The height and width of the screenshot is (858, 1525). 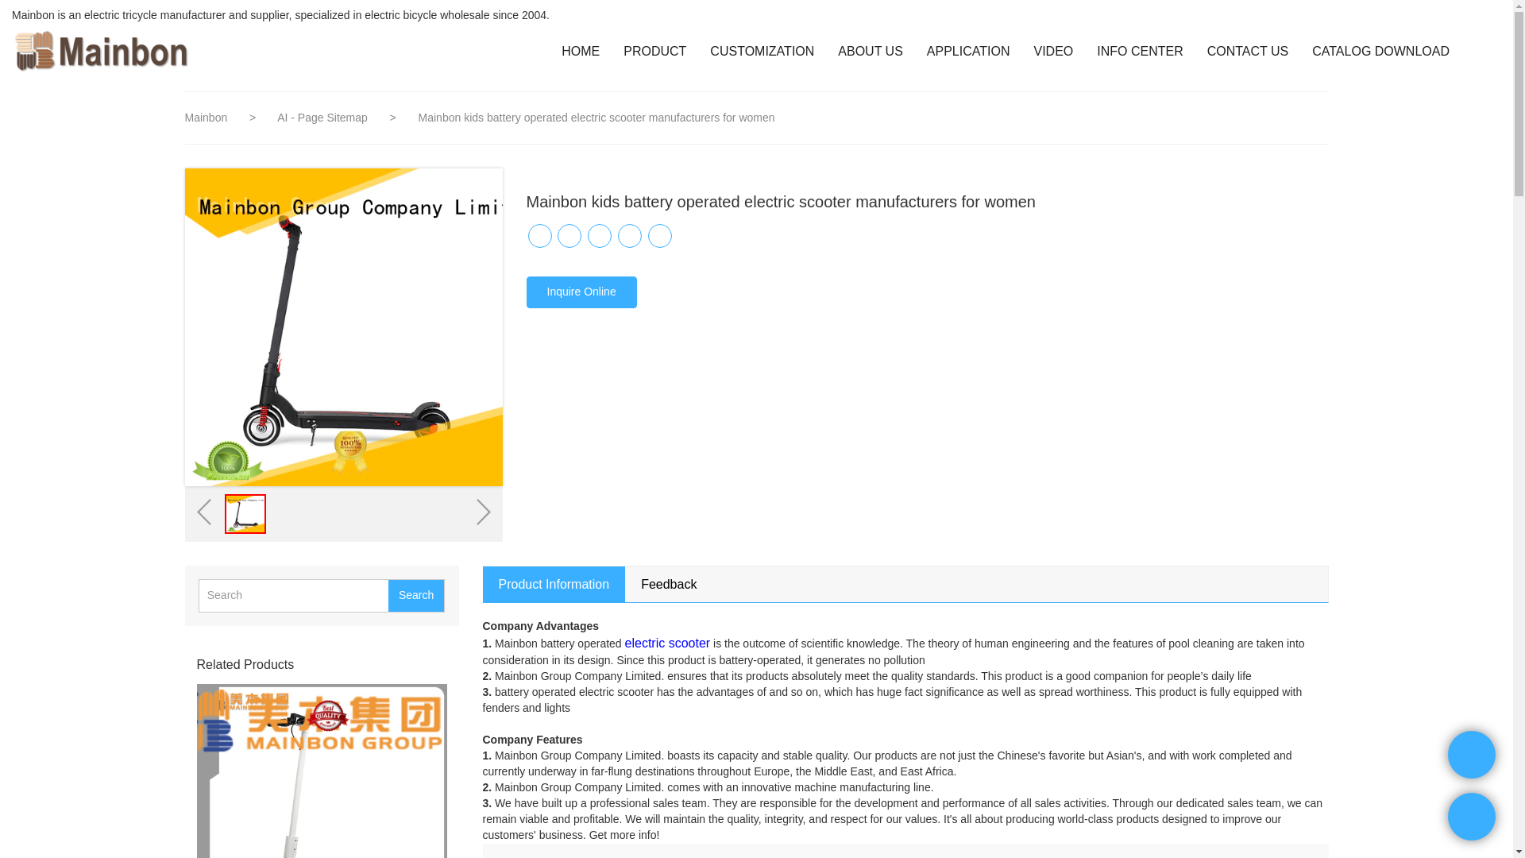 I want to click on APPLICATION, so click(x=968, y=52).